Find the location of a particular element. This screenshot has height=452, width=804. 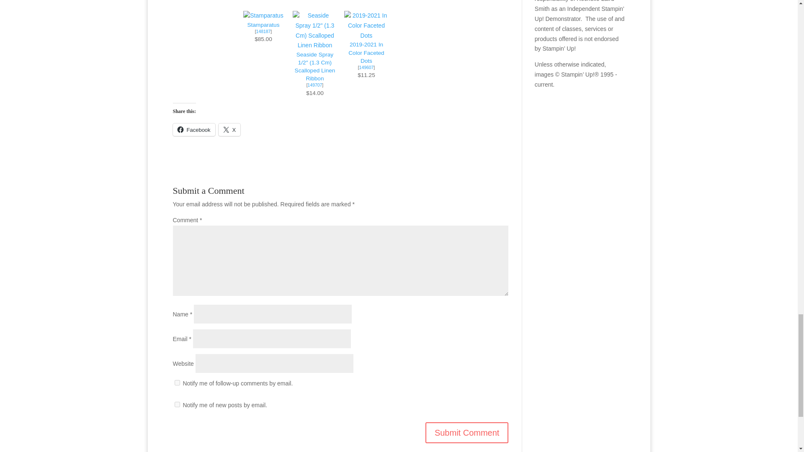

subscribe is located at coordinates (177, 383).